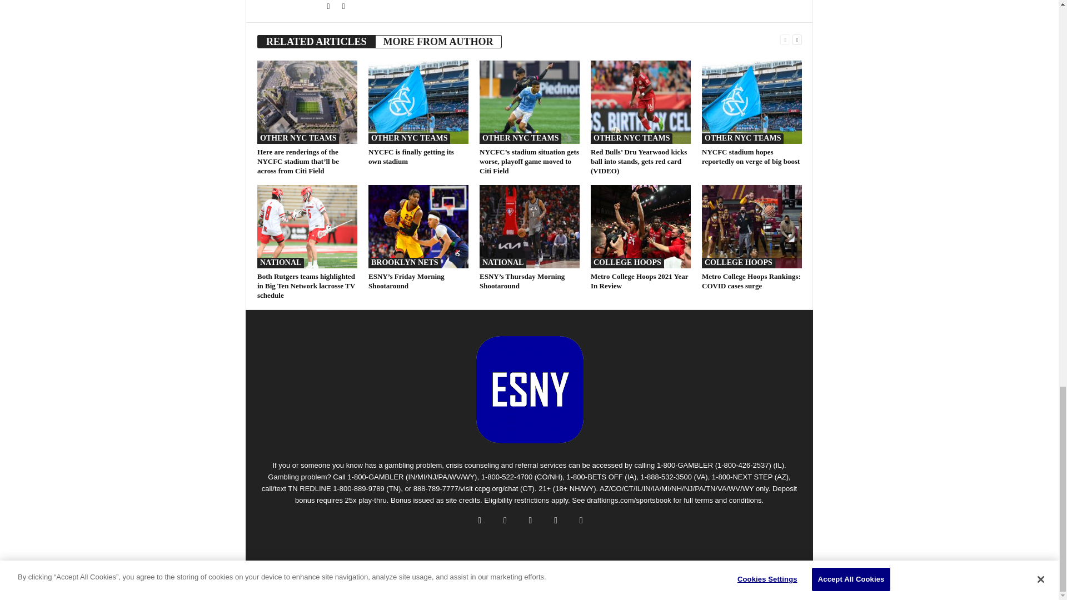 This screenshot has width=1067, height=600. Describe the element at coordinates (329, 7) in the screenshot. I see `Facebook` at that location.